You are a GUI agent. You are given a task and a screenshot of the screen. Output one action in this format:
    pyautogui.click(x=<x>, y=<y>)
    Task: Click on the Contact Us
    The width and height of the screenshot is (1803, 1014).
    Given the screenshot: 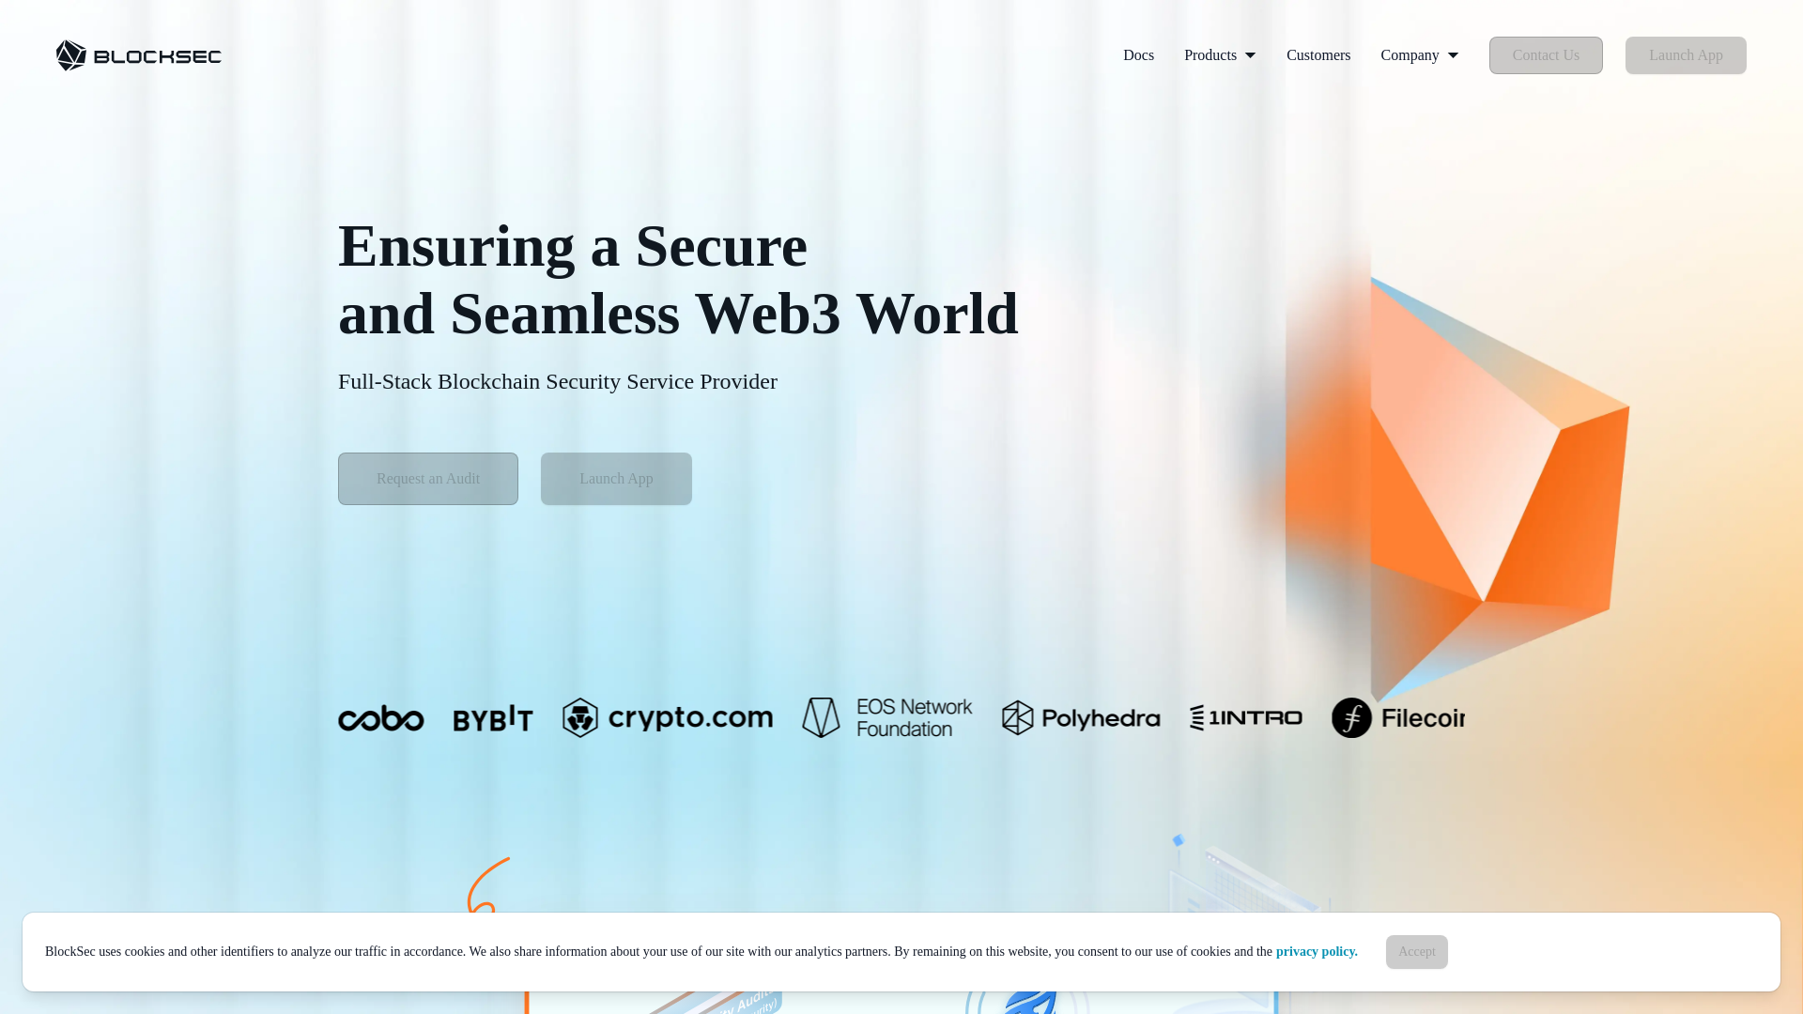 What is the action you would take?
    pyautogui.click(x=1546, y=54)
    